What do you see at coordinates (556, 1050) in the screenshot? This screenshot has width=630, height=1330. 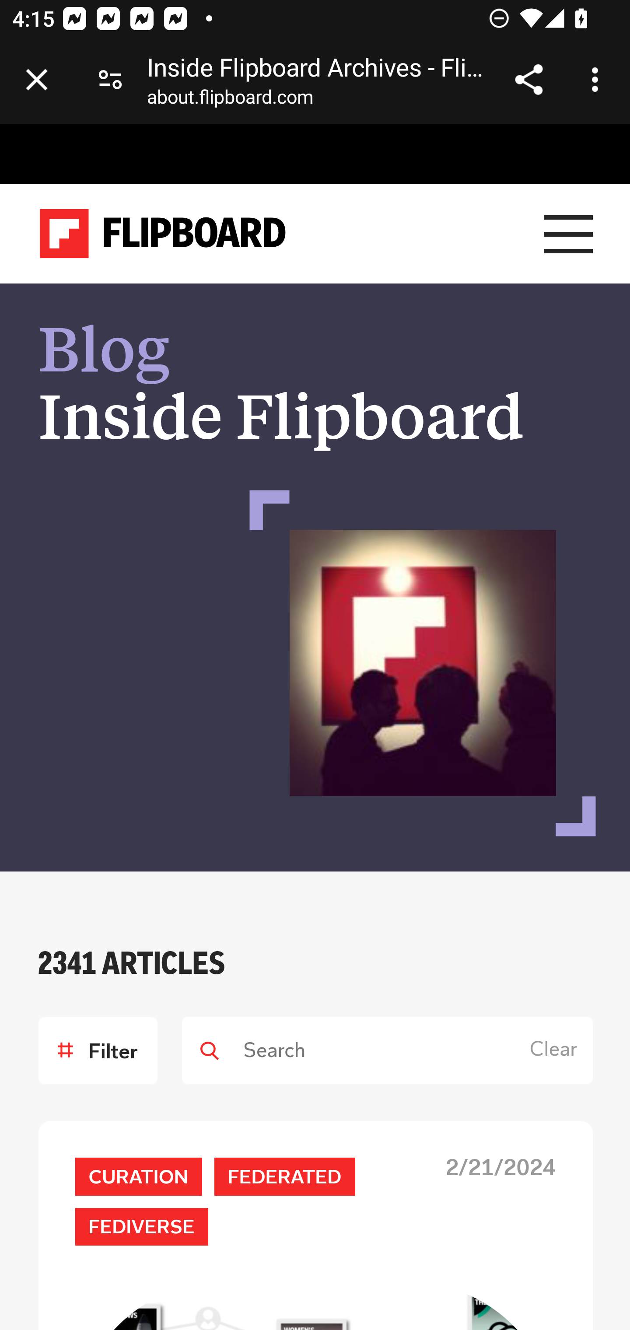 I see `Clear` at bounding box center [556, 1050].